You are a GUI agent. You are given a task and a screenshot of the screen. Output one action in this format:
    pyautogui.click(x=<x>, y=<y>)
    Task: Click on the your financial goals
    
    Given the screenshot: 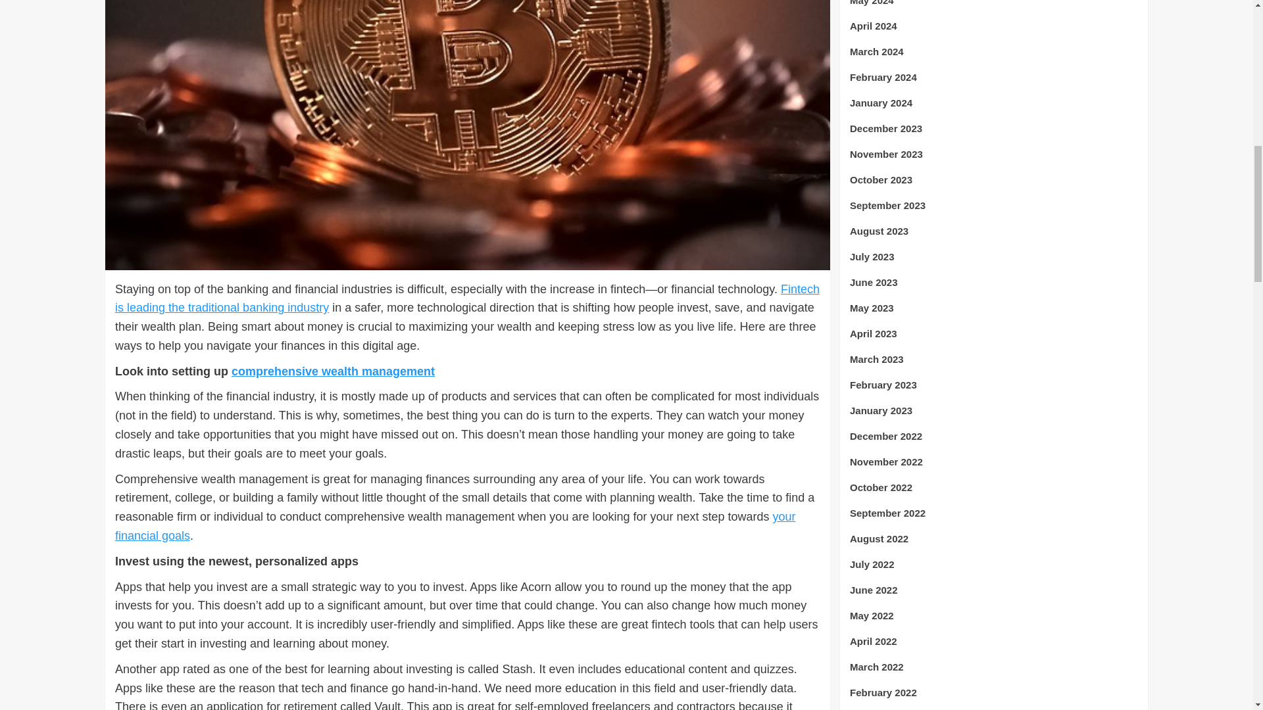 What is the action you would take?
    pyautogui.click(x=455, y=526)
    